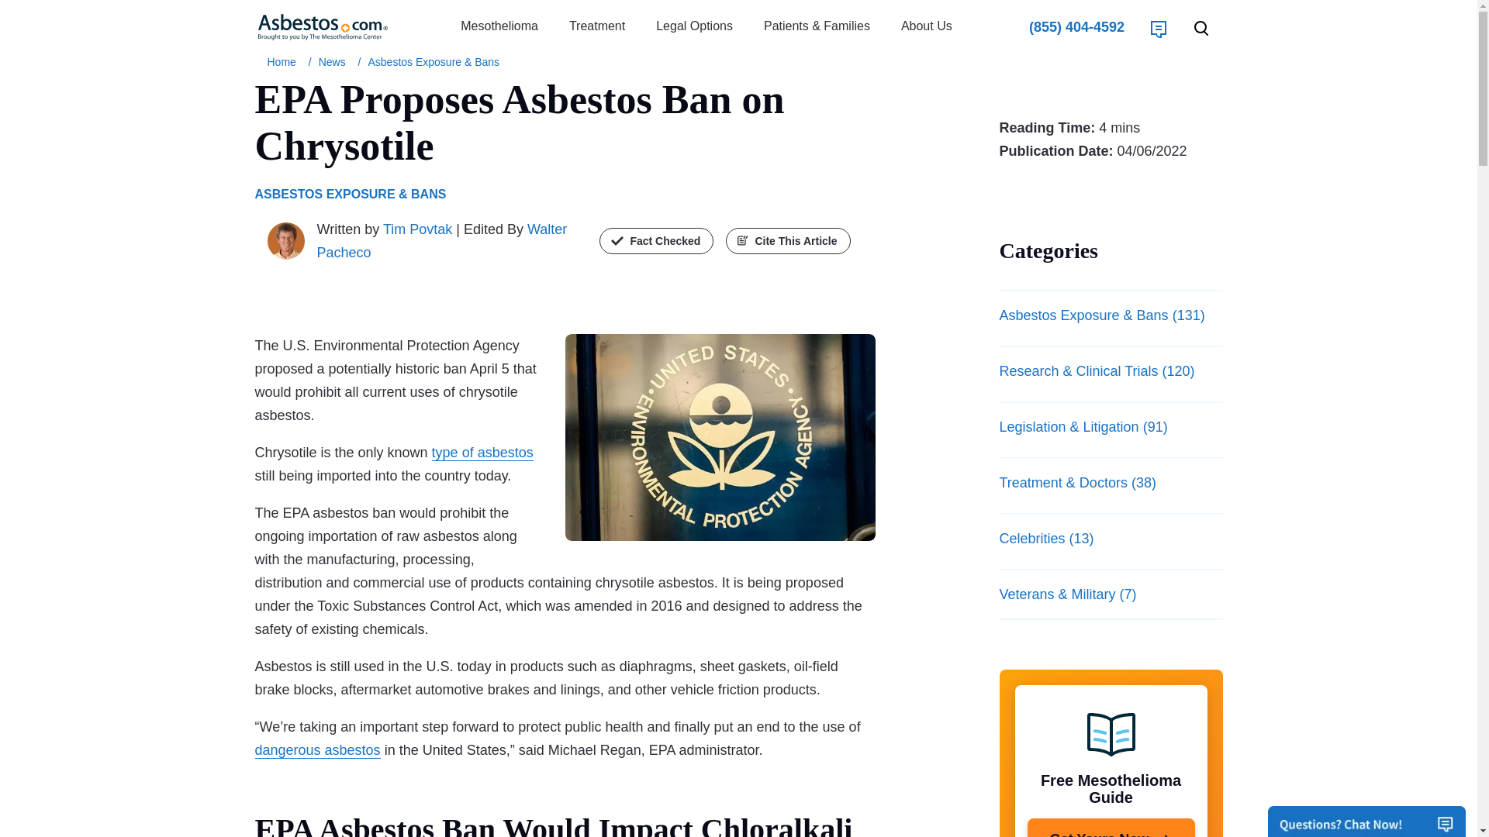  I want to click on Mesothelioma Center, so click(284, 62).